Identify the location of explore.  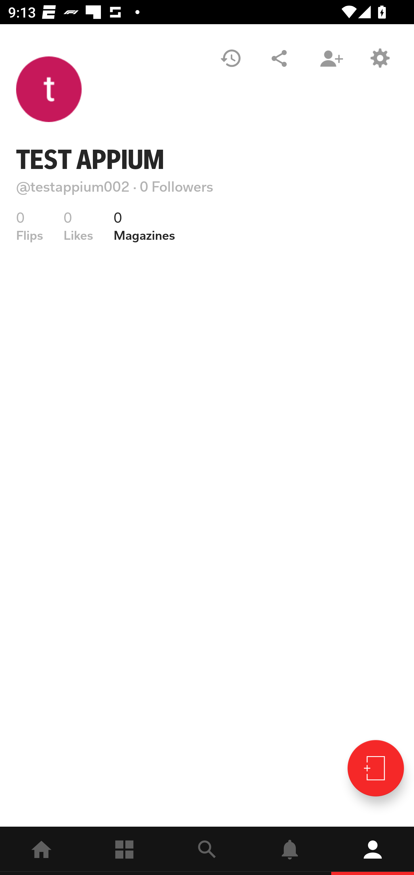
(207, 851).